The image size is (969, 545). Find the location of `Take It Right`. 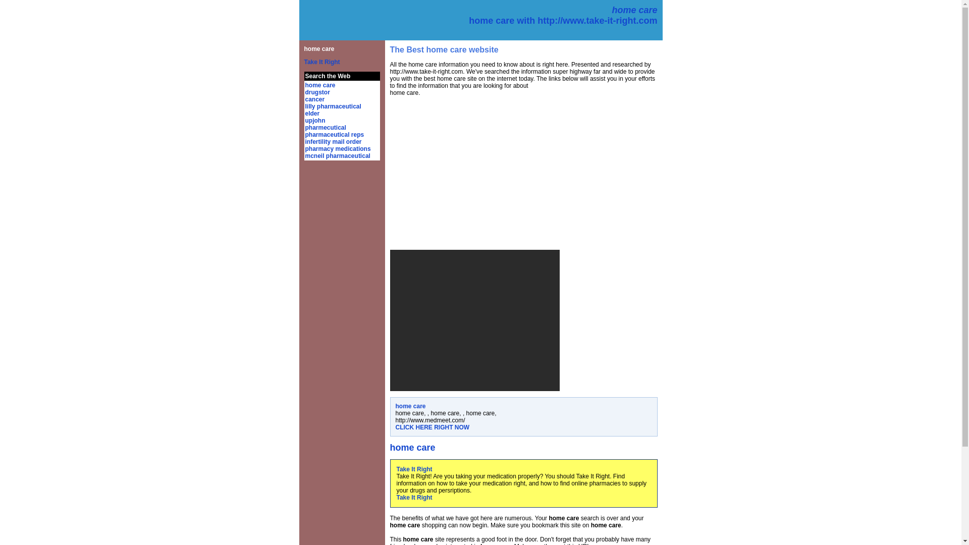

Take It Right is located at coordinates (322, 62).